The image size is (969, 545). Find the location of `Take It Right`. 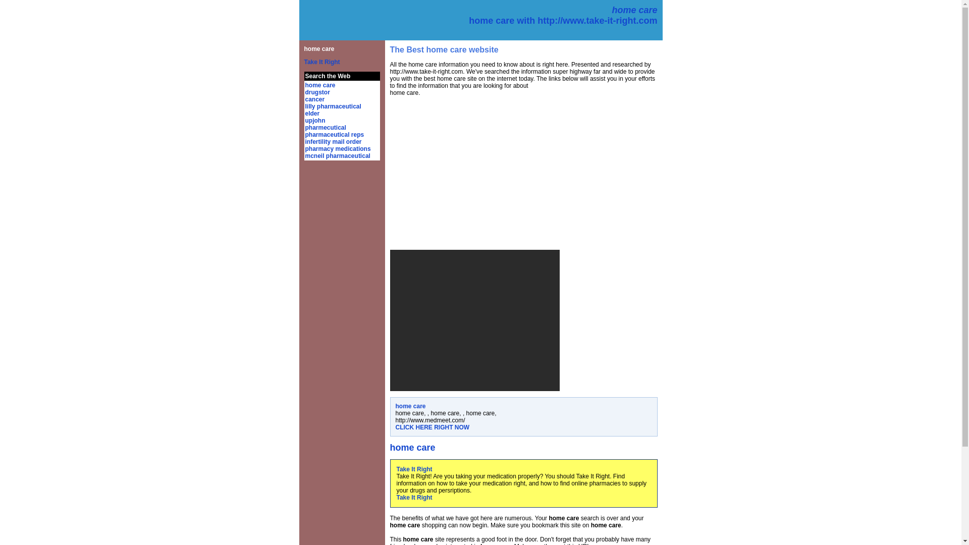

Take It Right is located at coordinates (322, 62).